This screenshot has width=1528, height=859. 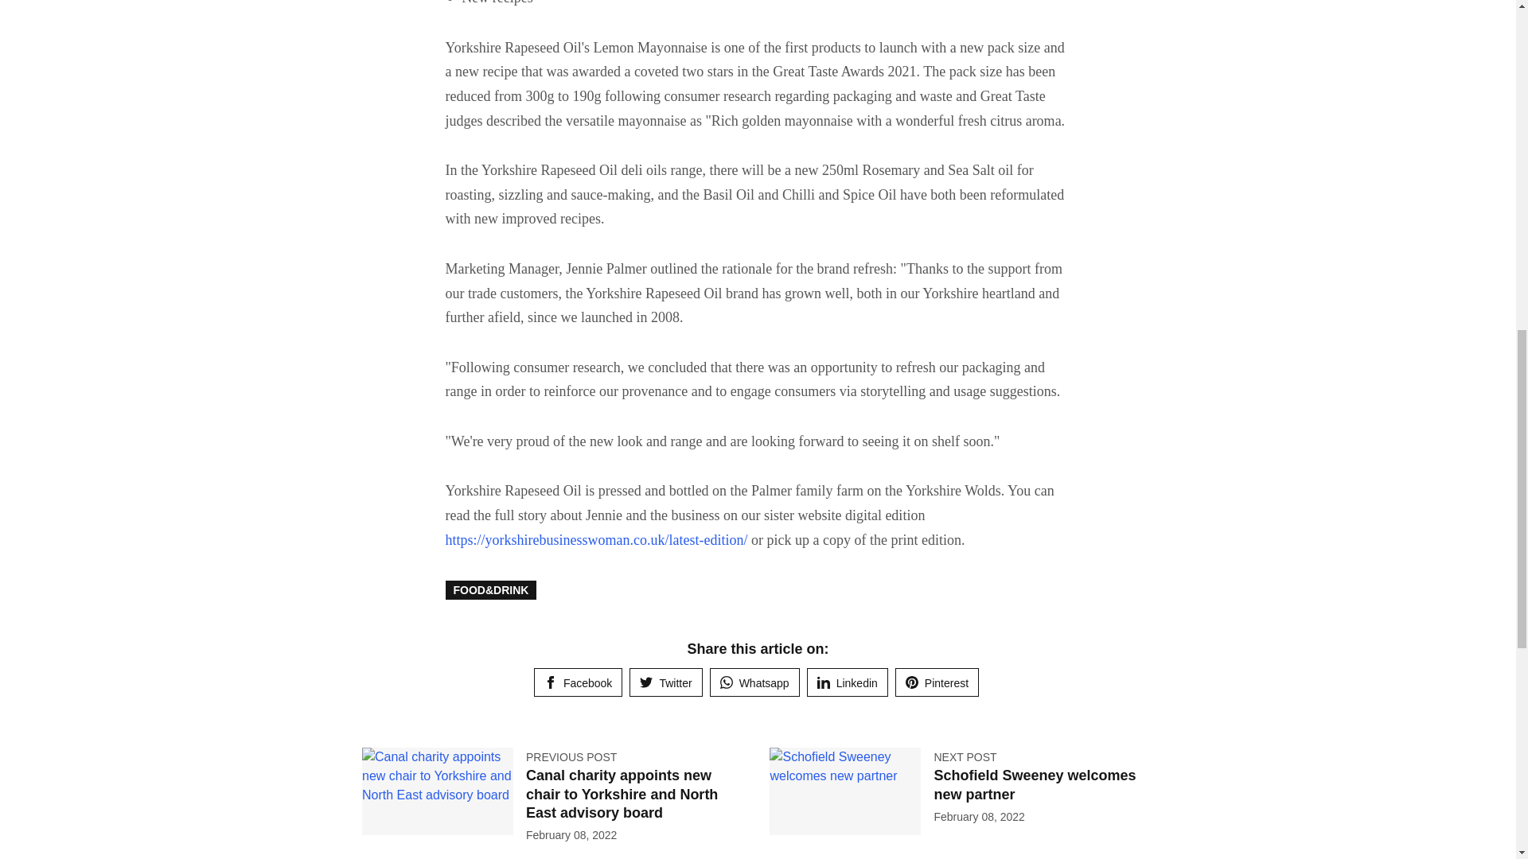 I want to click on 08 February, 2022, so click(x=979, y=816).